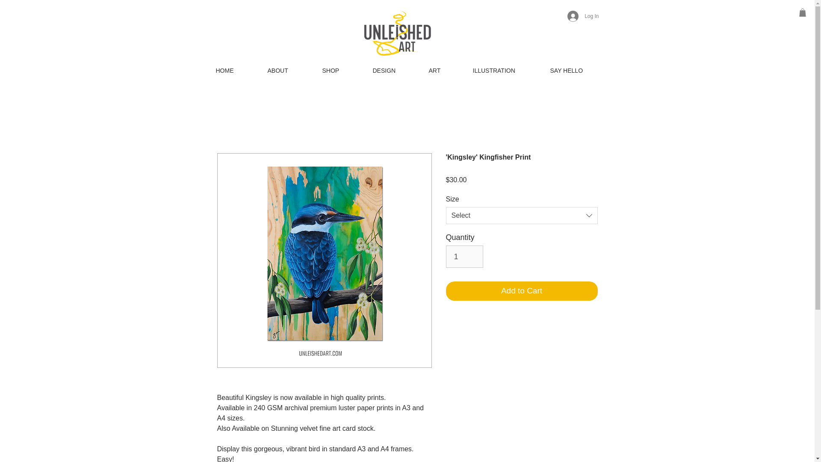 The image size is (821, 462). What do you see at coordinates (394, 70) in the screenshot?
I see `DESIGN` at bounding box center [394, 70].